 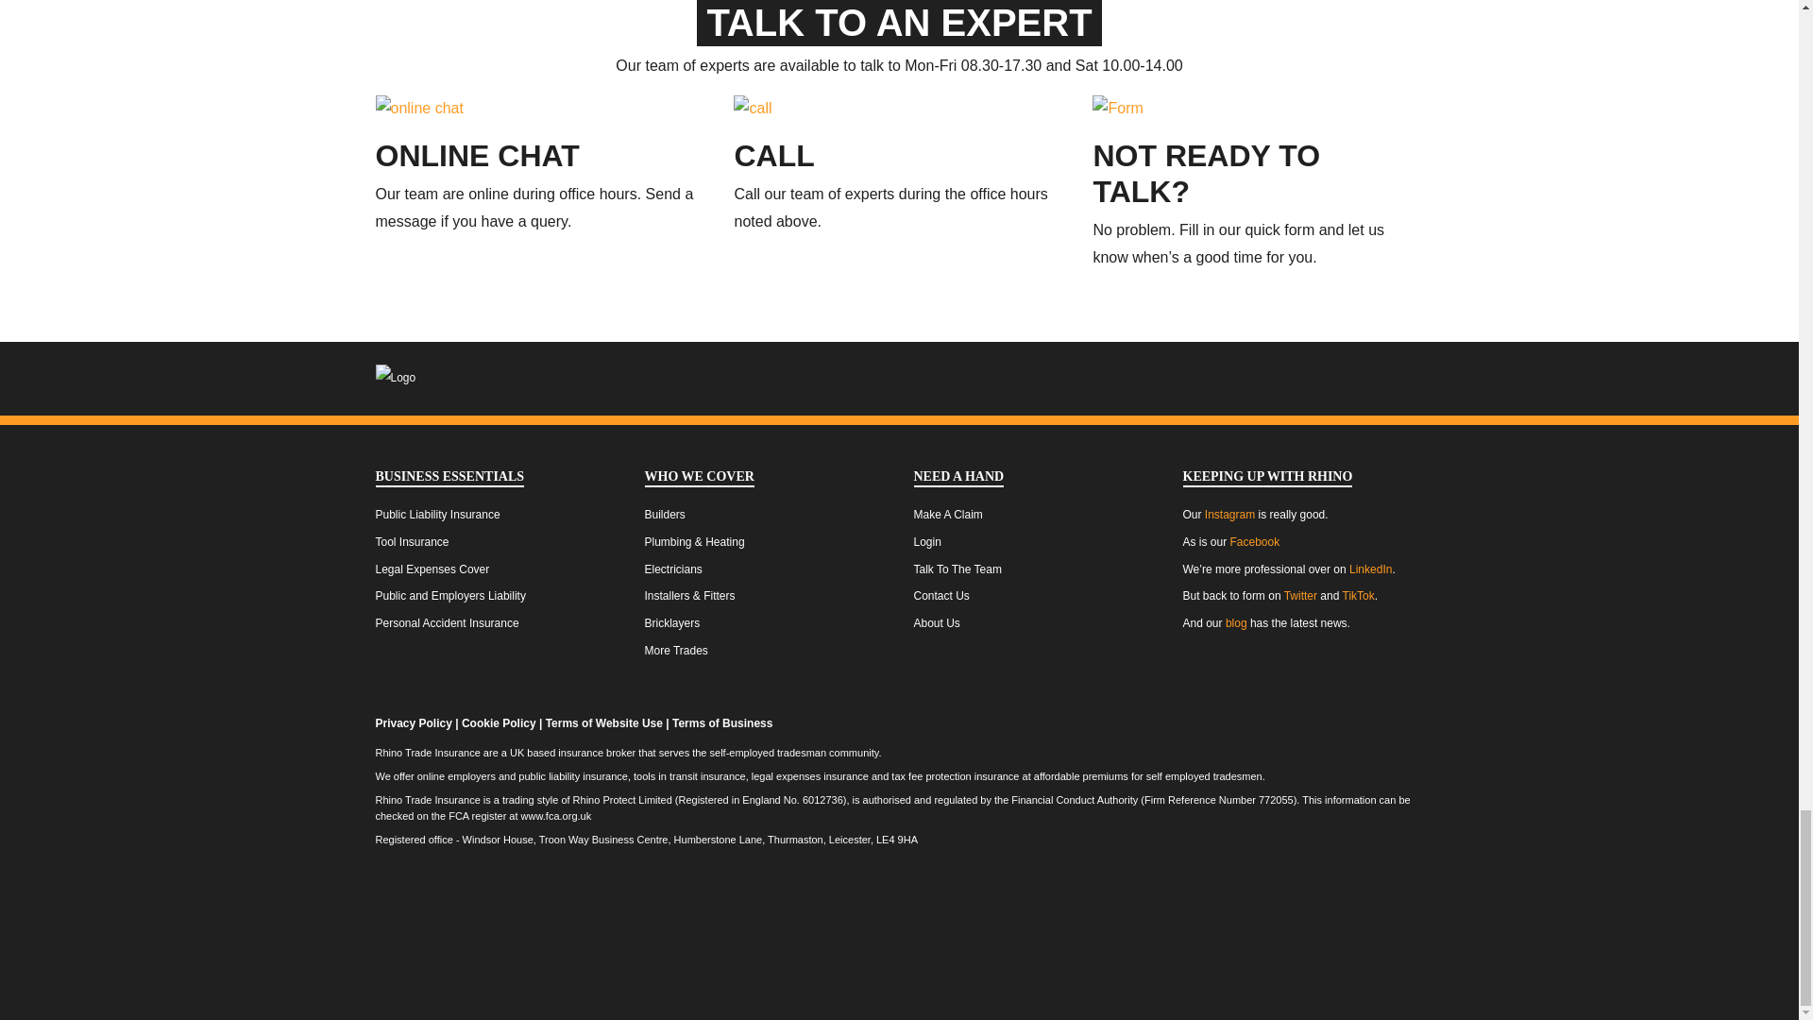 I want to click on Phone, so click(x=774, y=155).